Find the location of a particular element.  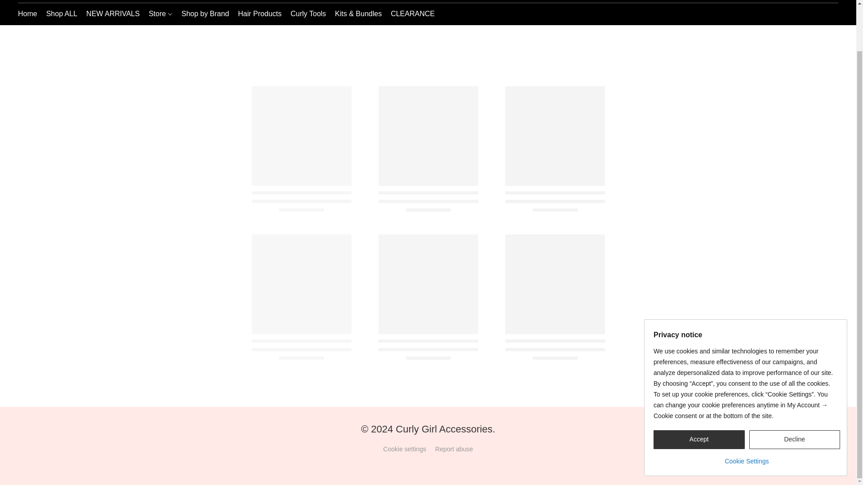

Report abuse is located at coordinates (454, 449).